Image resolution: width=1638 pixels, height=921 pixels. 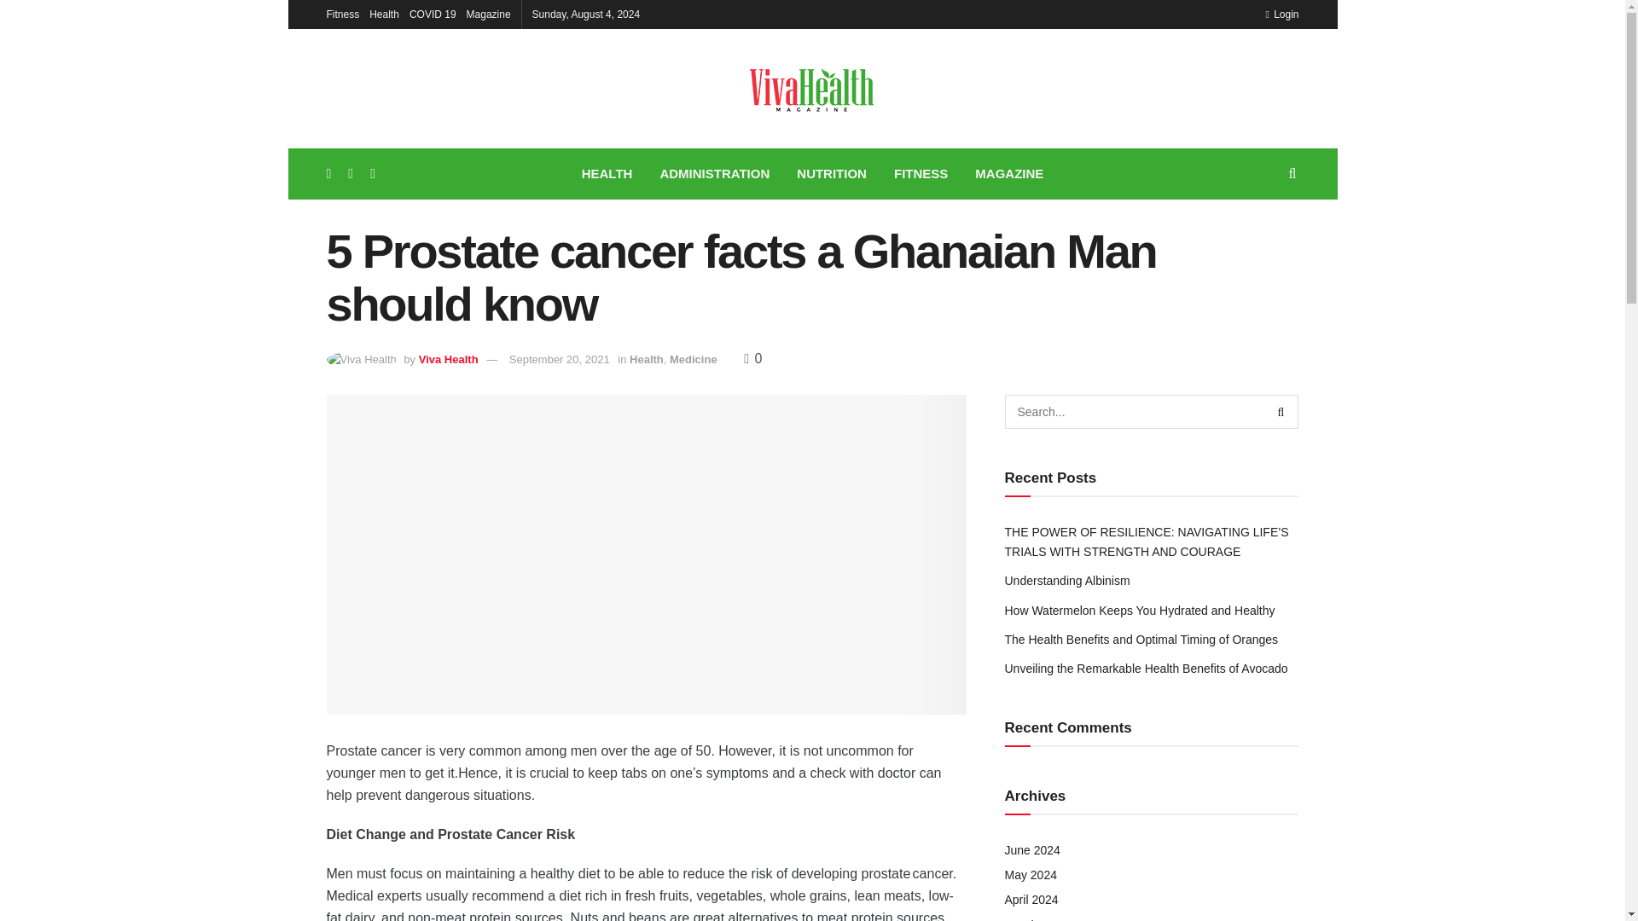 I want to click on COVID 19, so click(x=433, y=14).